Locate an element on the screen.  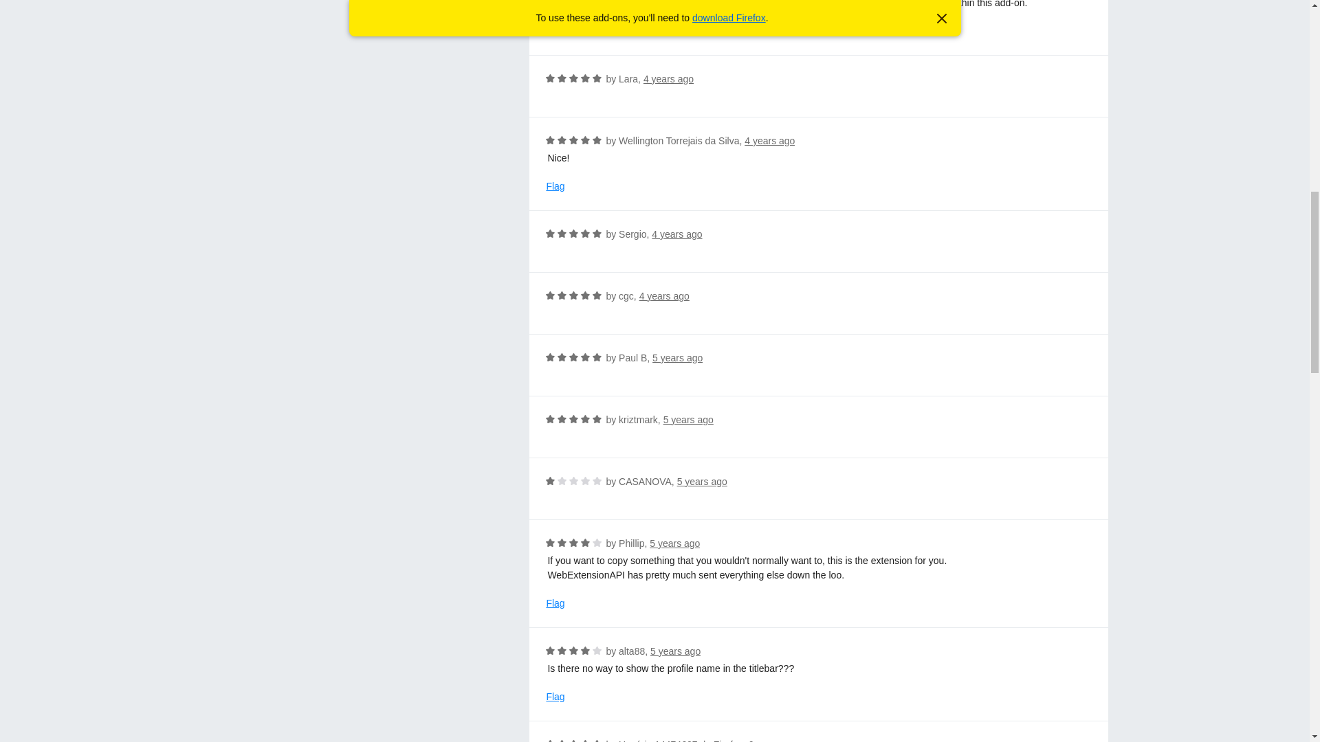
4 years ago is located at coordinates (769, 140).